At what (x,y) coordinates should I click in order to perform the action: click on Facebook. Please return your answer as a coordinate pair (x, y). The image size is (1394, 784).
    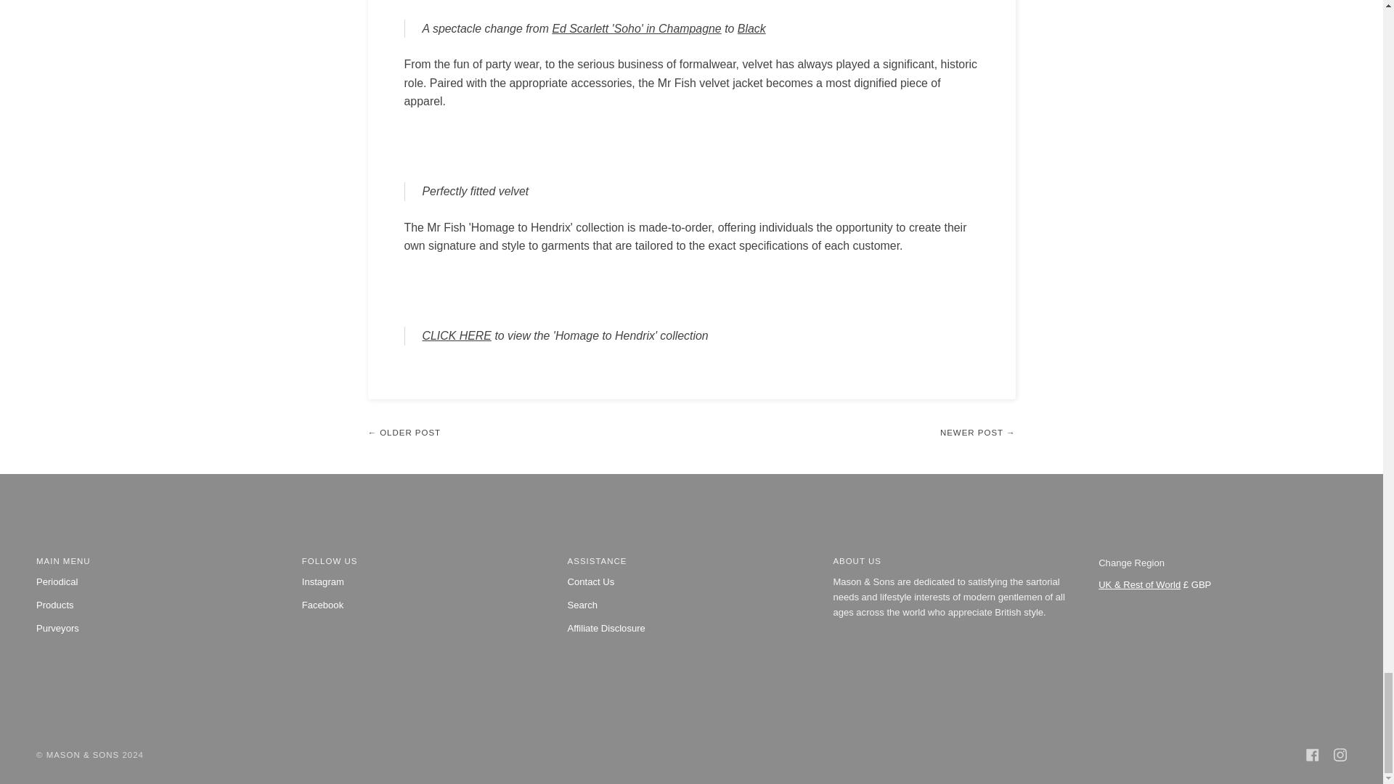
    Looking at the image, I should click on (1313, 755).